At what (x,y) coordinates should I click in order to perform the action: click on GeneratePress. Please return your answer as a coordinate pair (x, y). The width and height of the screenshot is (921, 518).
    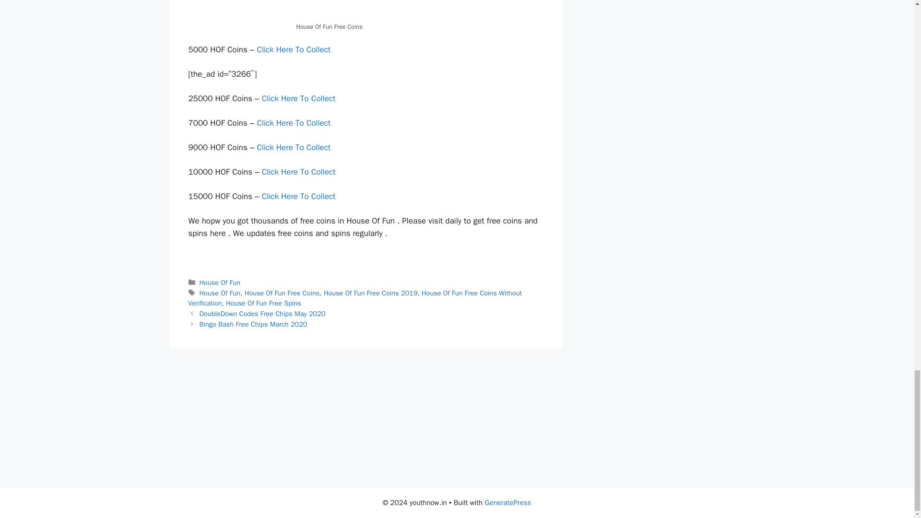
    Looking at the image, I should click on (508, 503).